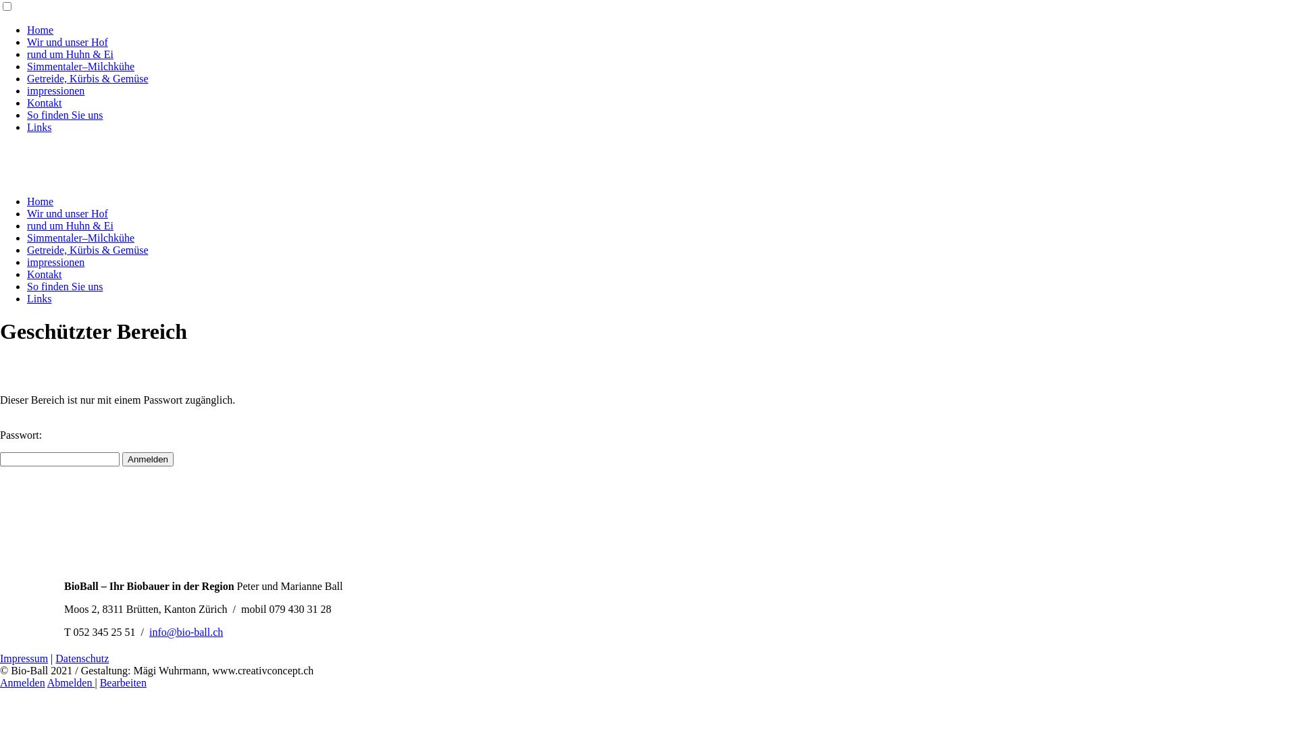  Describe the element at coordinates (65, 286) in the screenshot. I see `So finden Sie uns` at that location.